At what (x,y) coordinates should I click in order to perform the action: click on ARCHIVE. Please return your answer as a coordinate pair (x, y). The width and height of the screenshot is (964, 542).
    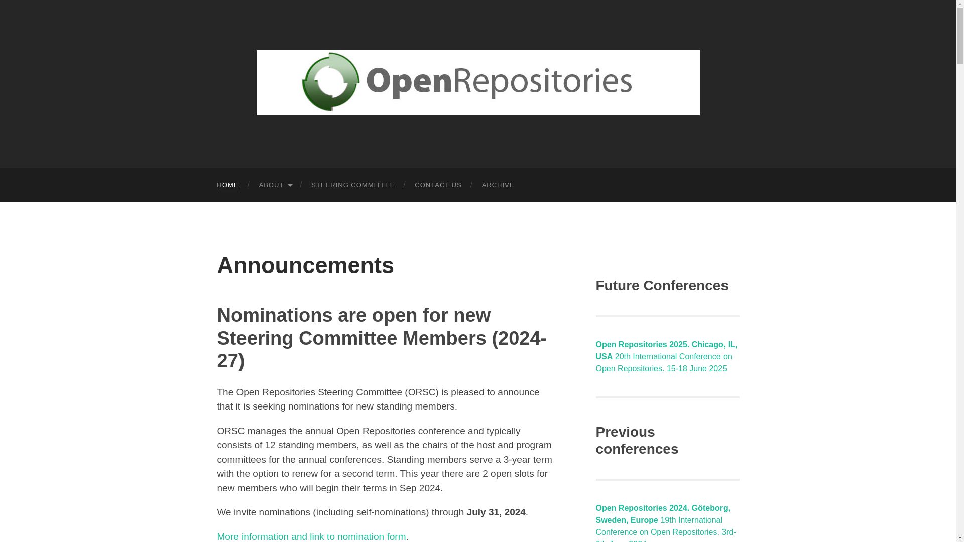
    Looking at the image, I should click on (498, 185).